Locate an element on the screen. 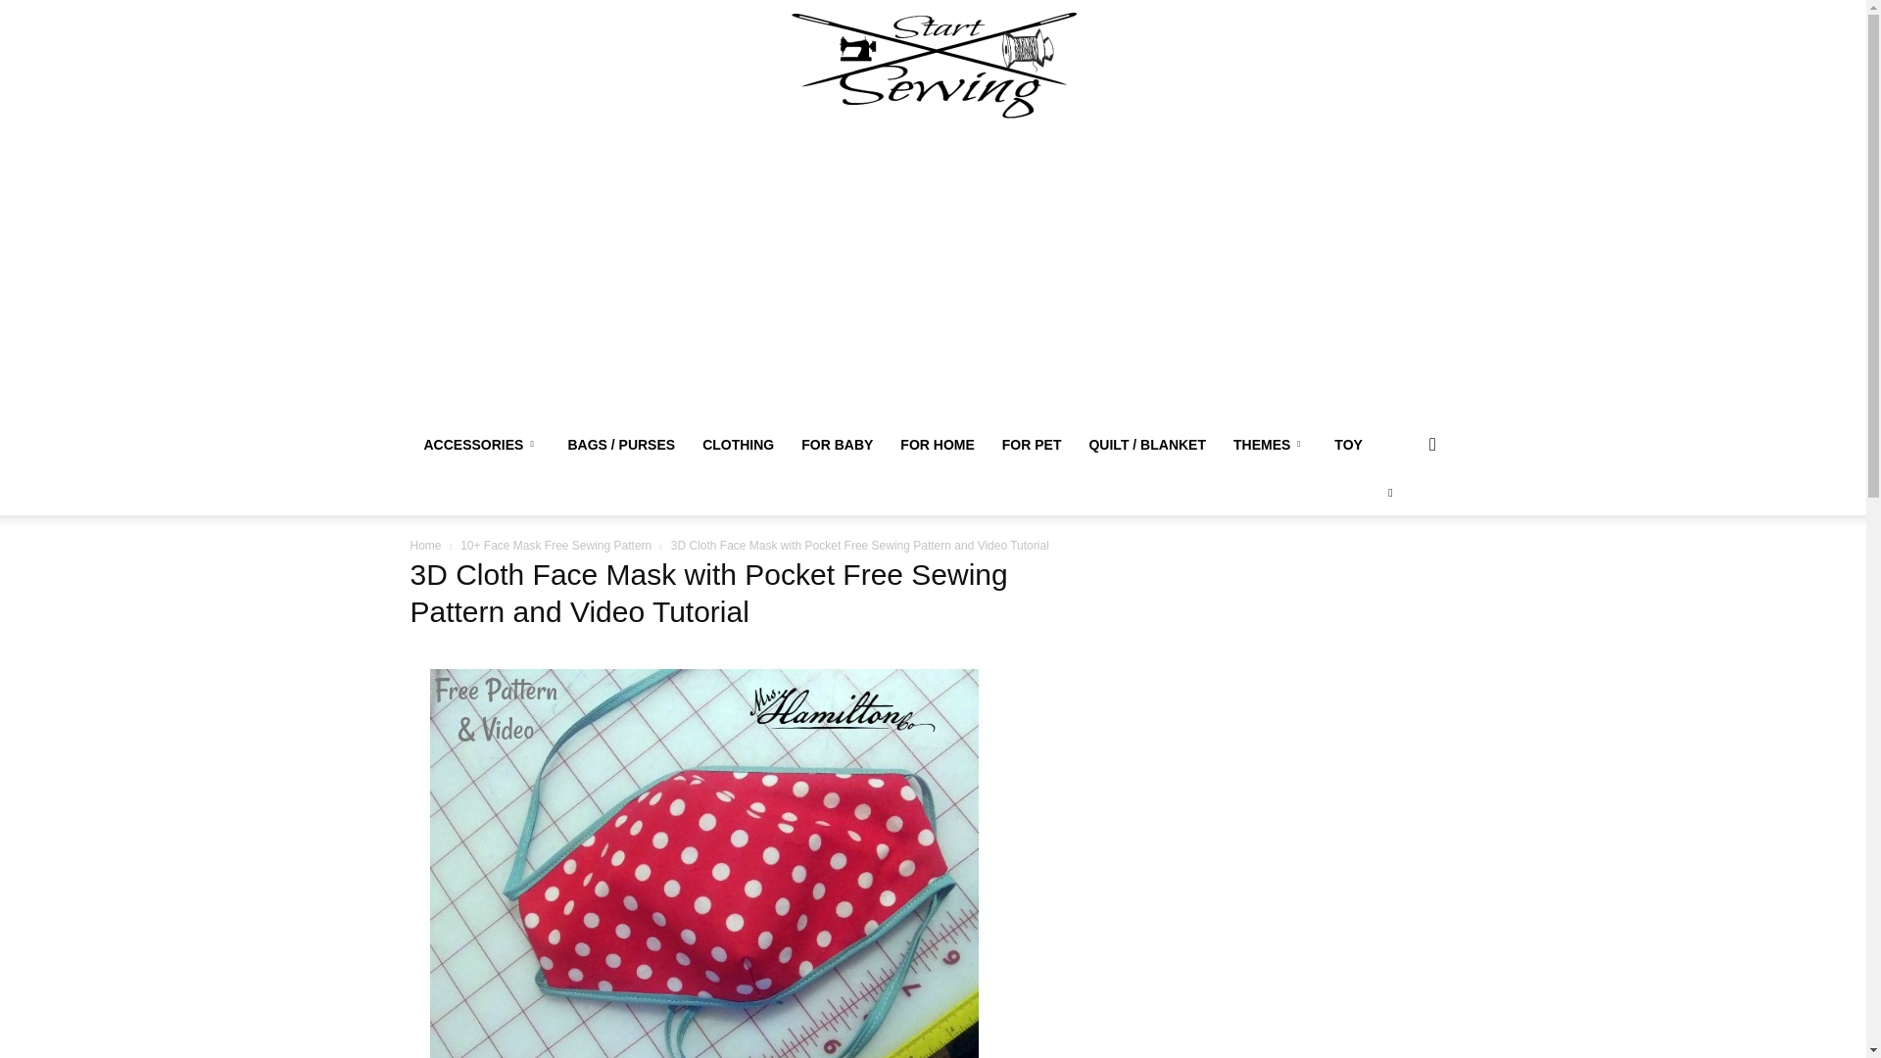  THEMES is located at coordinates (1270, 445).